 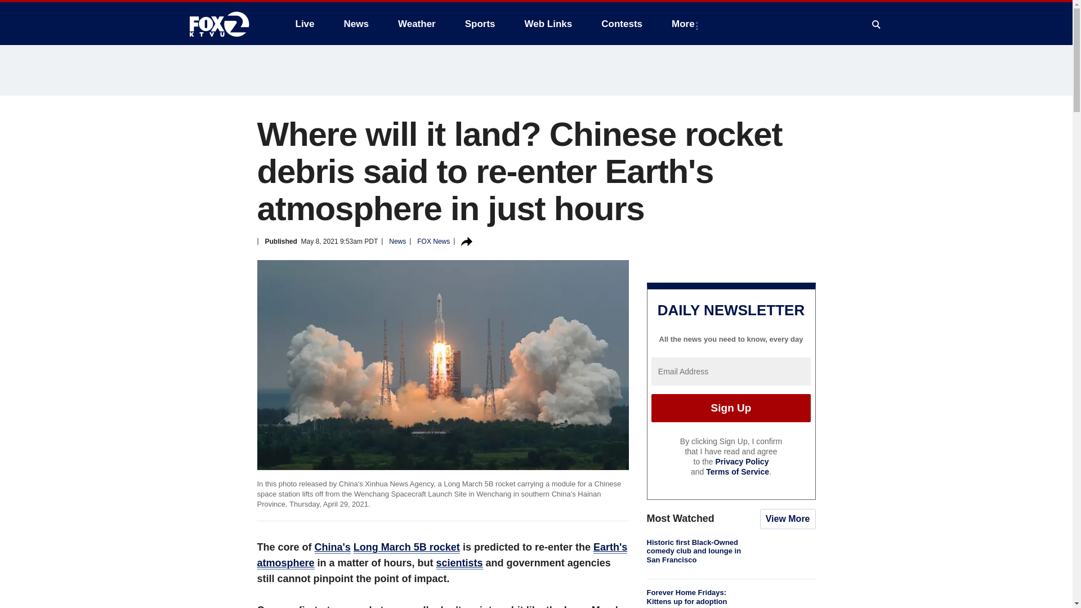 What do you see at coordinates (480, 24) in the screenshot?
I see `Sports` at bounding box center [480, 24].